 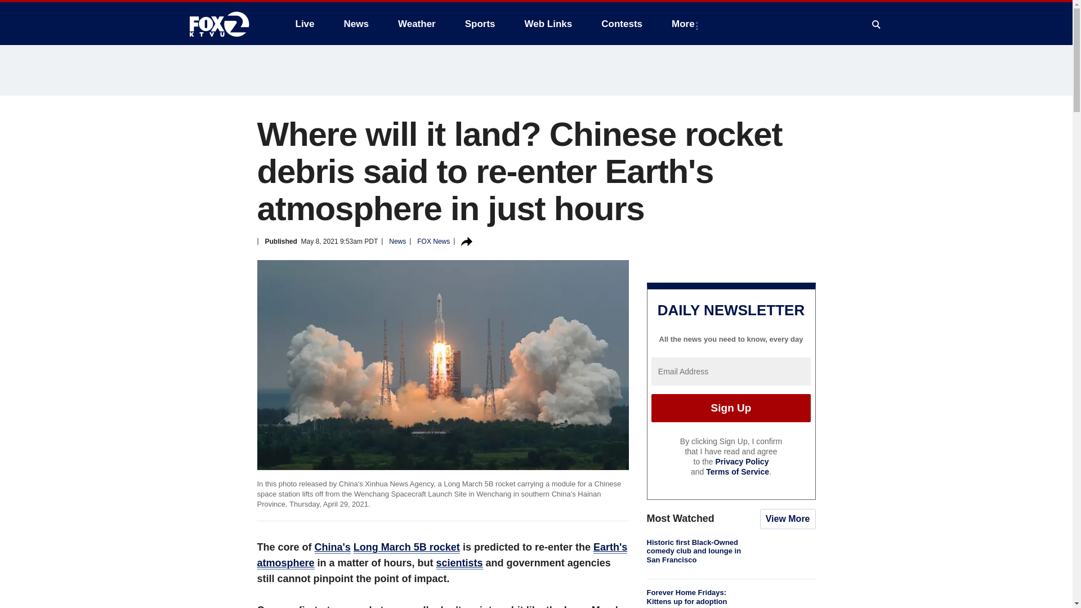 What do you see at coordinates (480, 24) in the screenshot?
I see `Sports` at bounding box center [480, 24].